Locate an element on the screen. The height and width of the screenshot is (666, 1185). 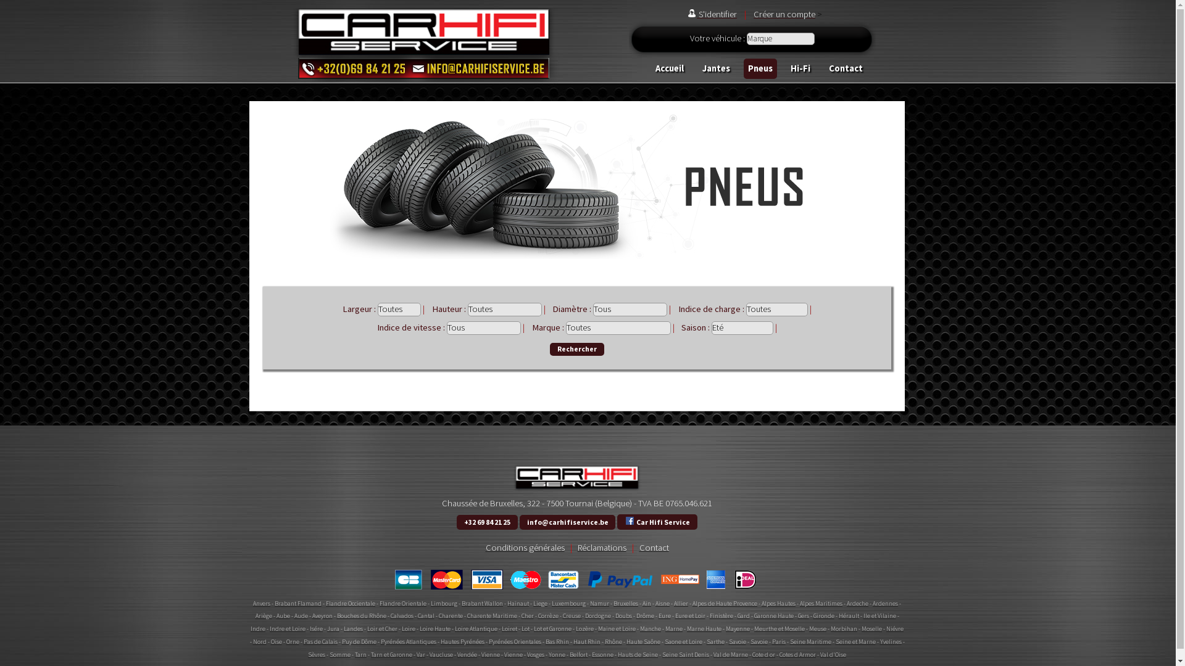
Contact is located at coordinates (654, 548).